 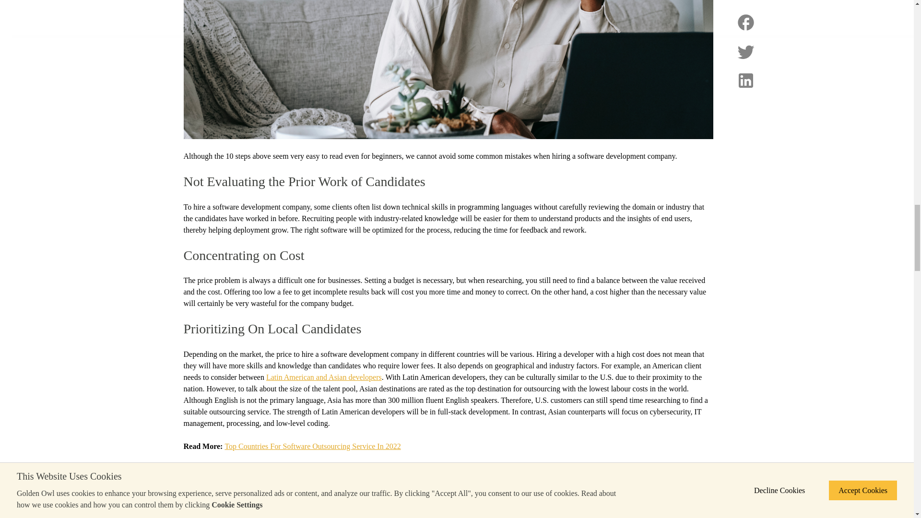 I want to click on Top Countries For Software Outsourcing Service In 2022, so click(x=313, y=446).